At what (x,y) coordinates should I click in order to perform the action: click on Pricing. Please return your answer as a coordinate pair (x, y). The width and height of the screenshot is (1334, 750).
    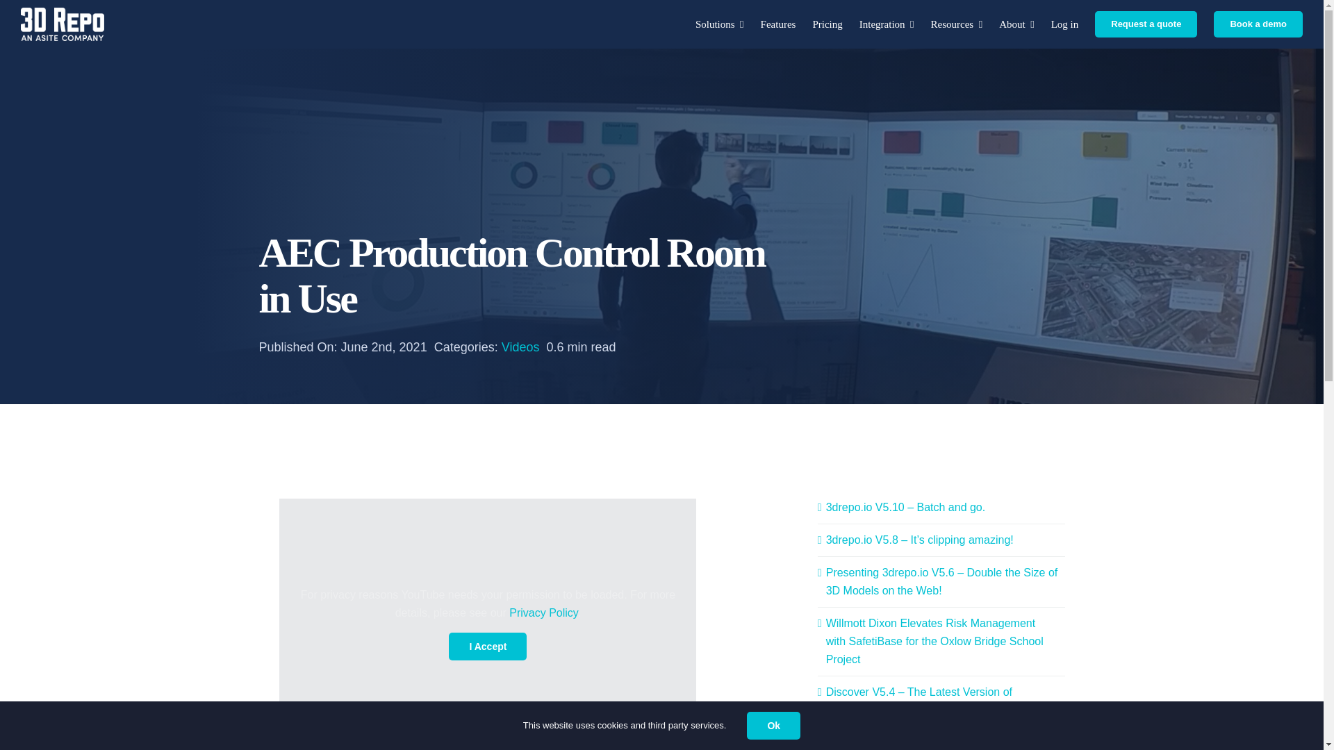
    Looking at the image, I should click on (827, 24).